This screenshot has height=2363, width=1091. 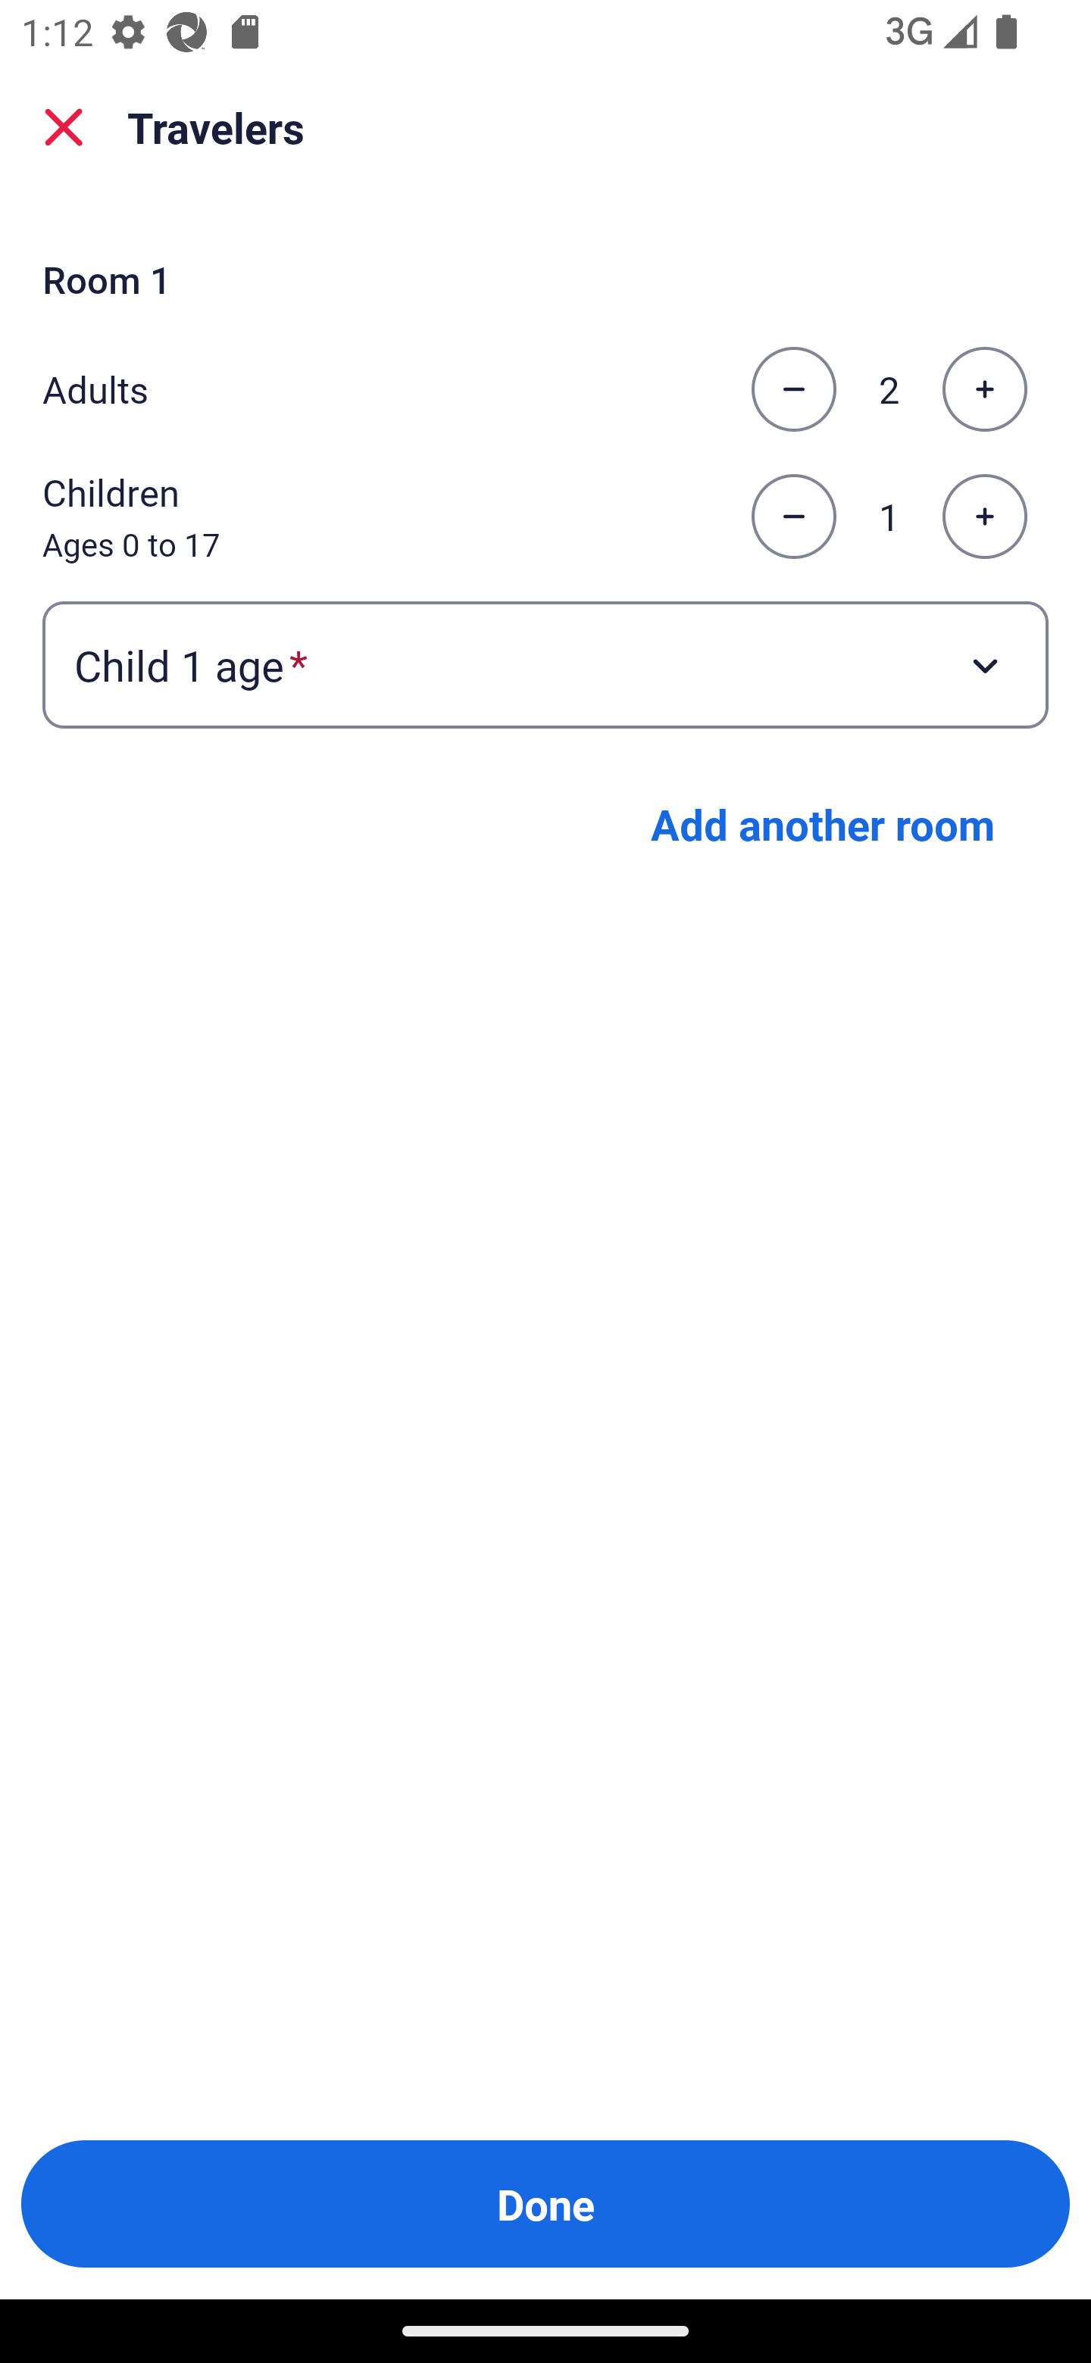 What do you see at coordinates (545, 2204) in the screenshot?
I see `Done` at bounding box center [545, 2204].